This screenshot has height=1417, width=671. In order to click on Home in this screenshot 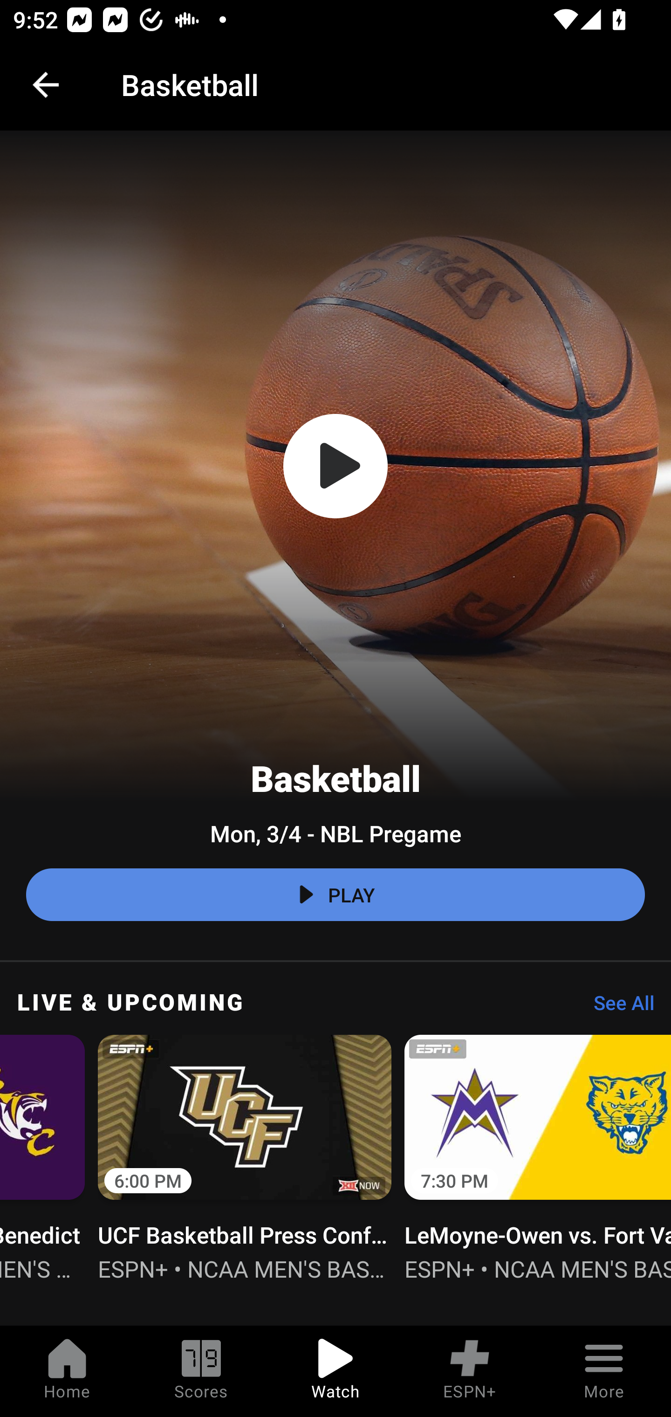, I will do `click(67, 1371)`.